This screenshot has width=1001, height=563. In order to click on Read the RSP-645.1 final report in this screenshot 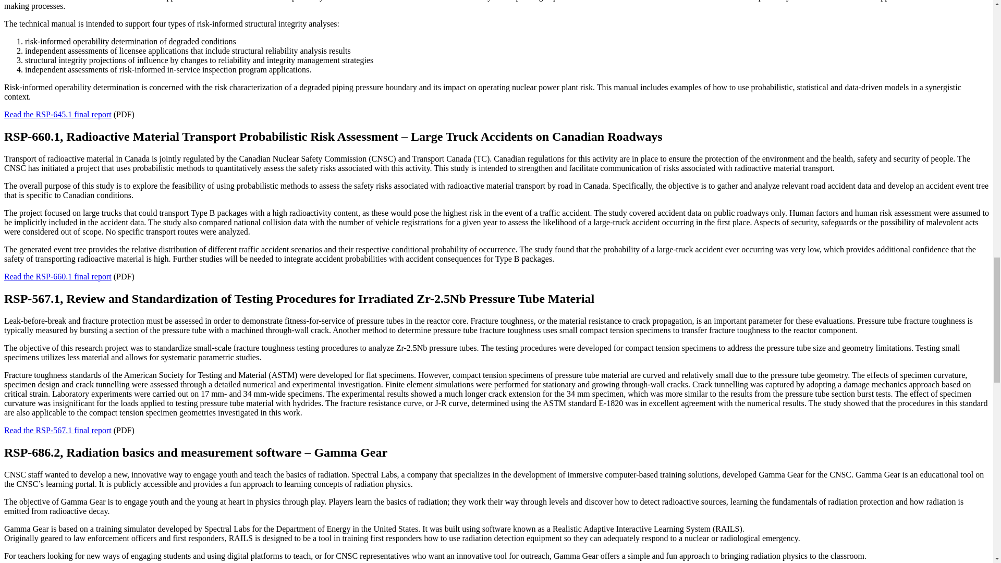, I will do `click(57, 114)`.